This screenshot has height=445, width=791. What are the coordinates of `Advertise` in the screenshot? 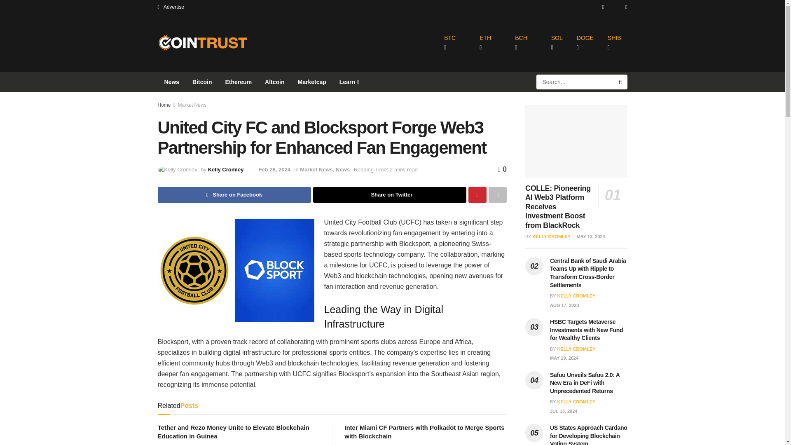 It's located at (171, 7).